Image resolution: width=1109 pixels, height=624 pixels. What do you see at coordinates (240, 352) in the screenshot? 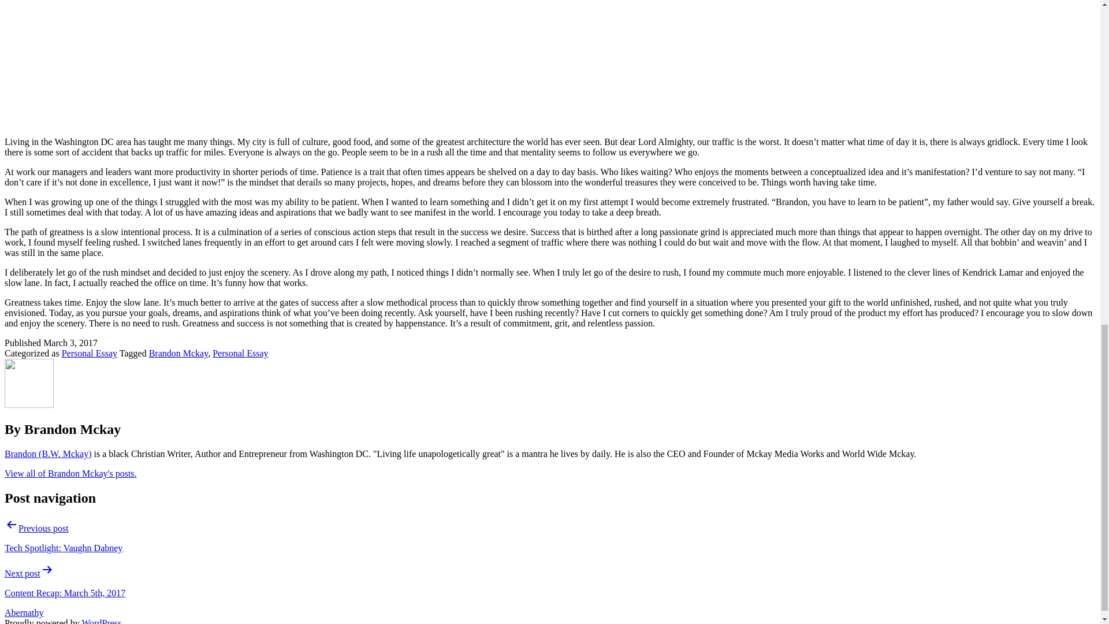
I see `Personal Essay` at bounding box center [240, 352].